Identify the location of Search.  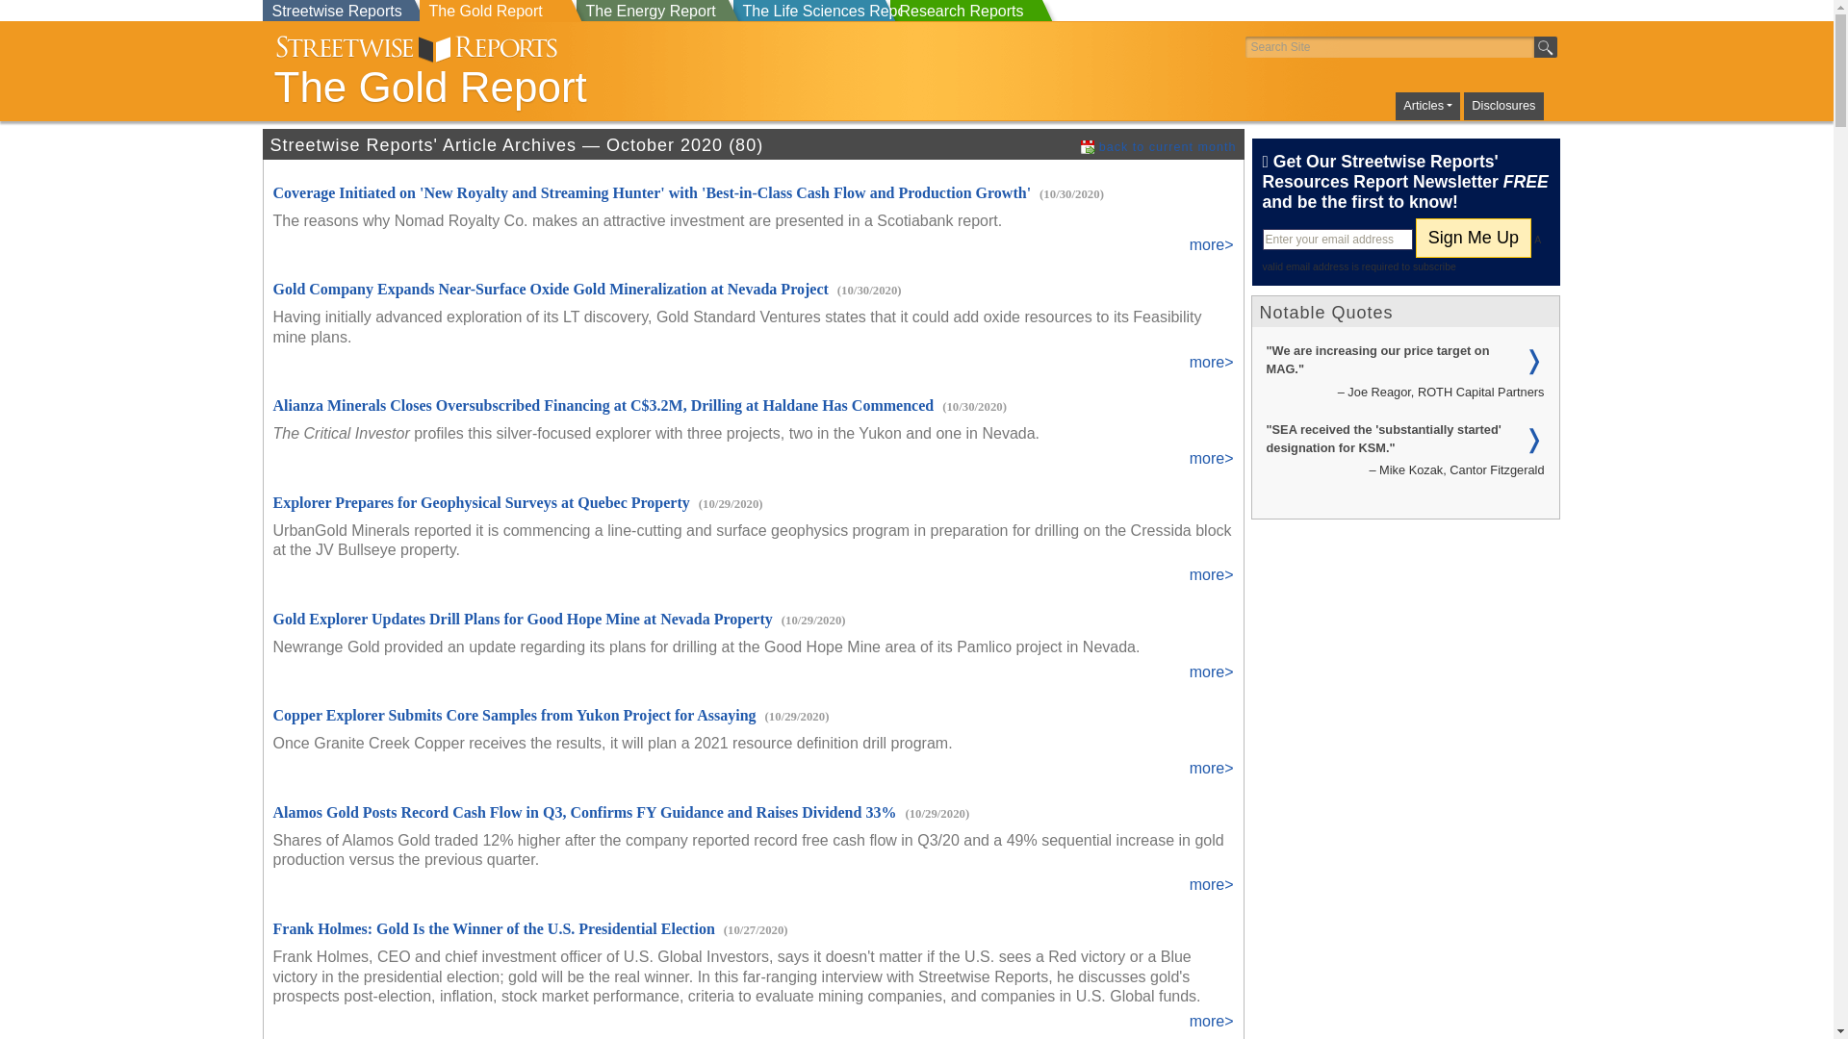
(1546, 46).